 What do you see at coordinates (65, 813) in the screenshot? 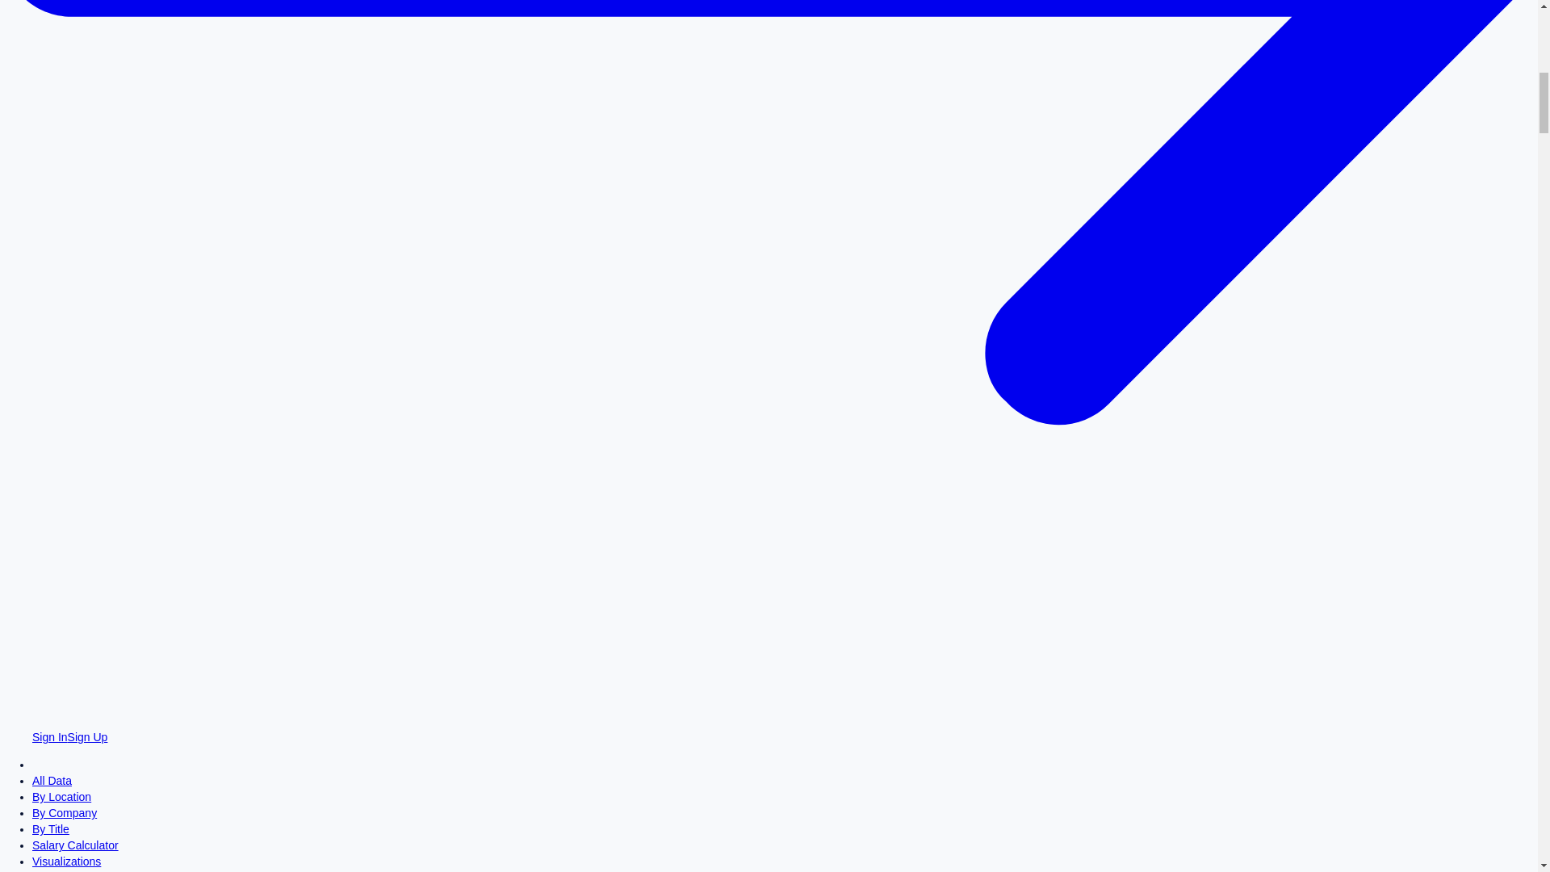
I see `By Company` at bounding box center [65, 813].